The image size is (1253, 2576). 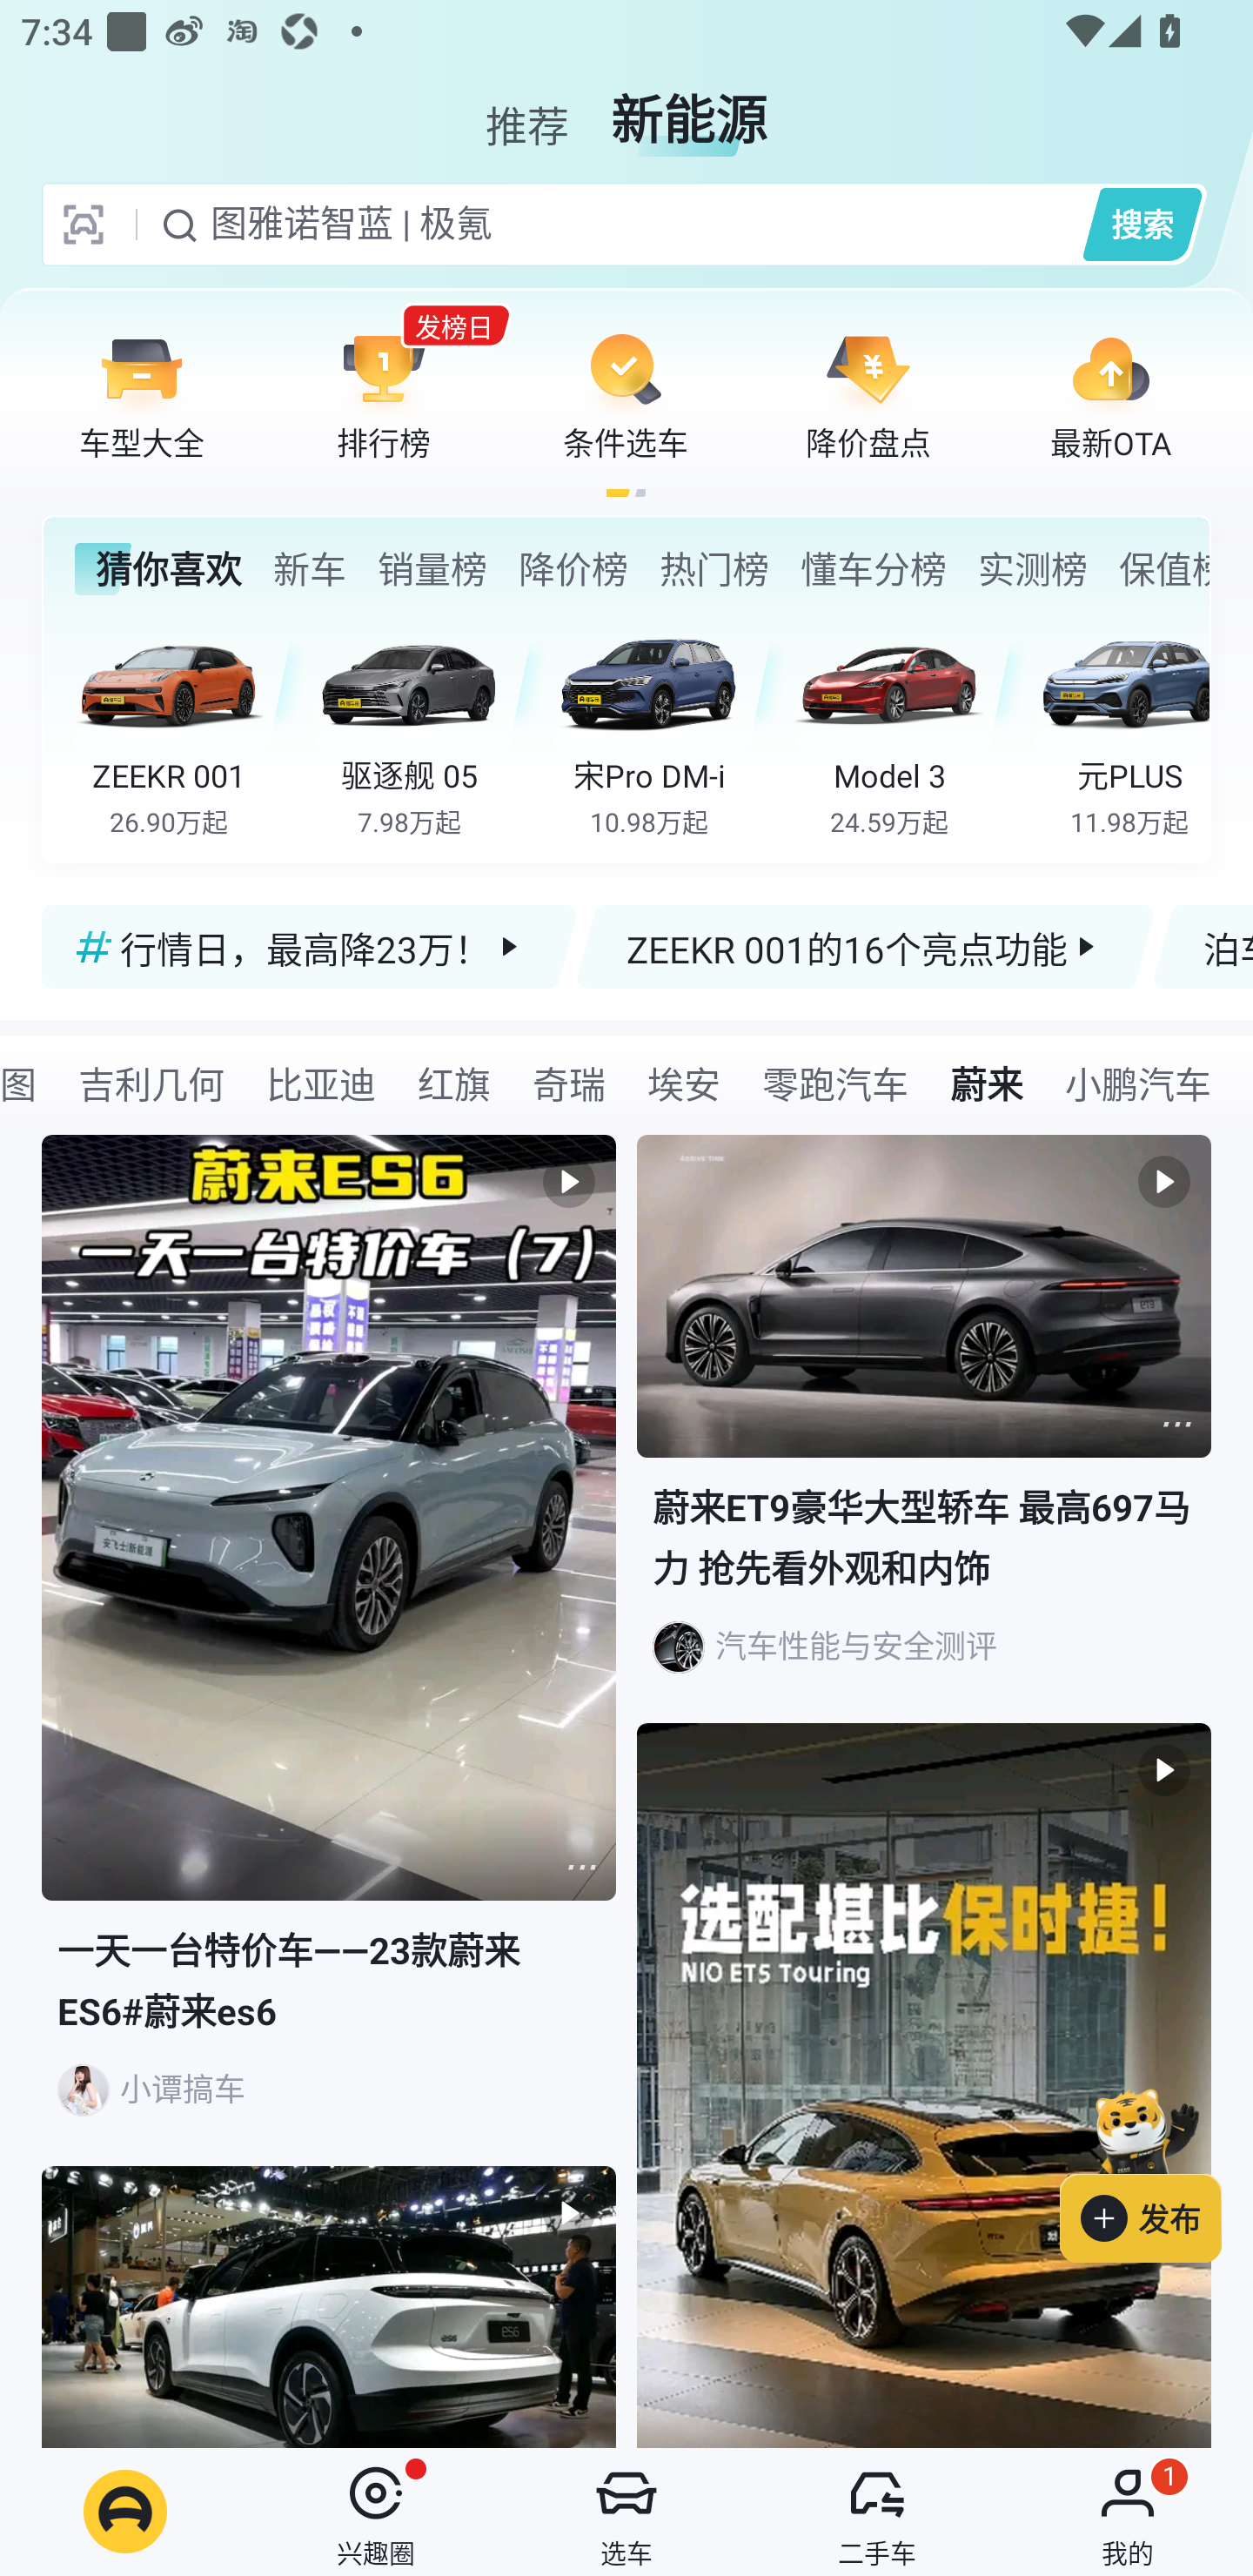 I want to click on 车型大全, so click(x=142, y=395).